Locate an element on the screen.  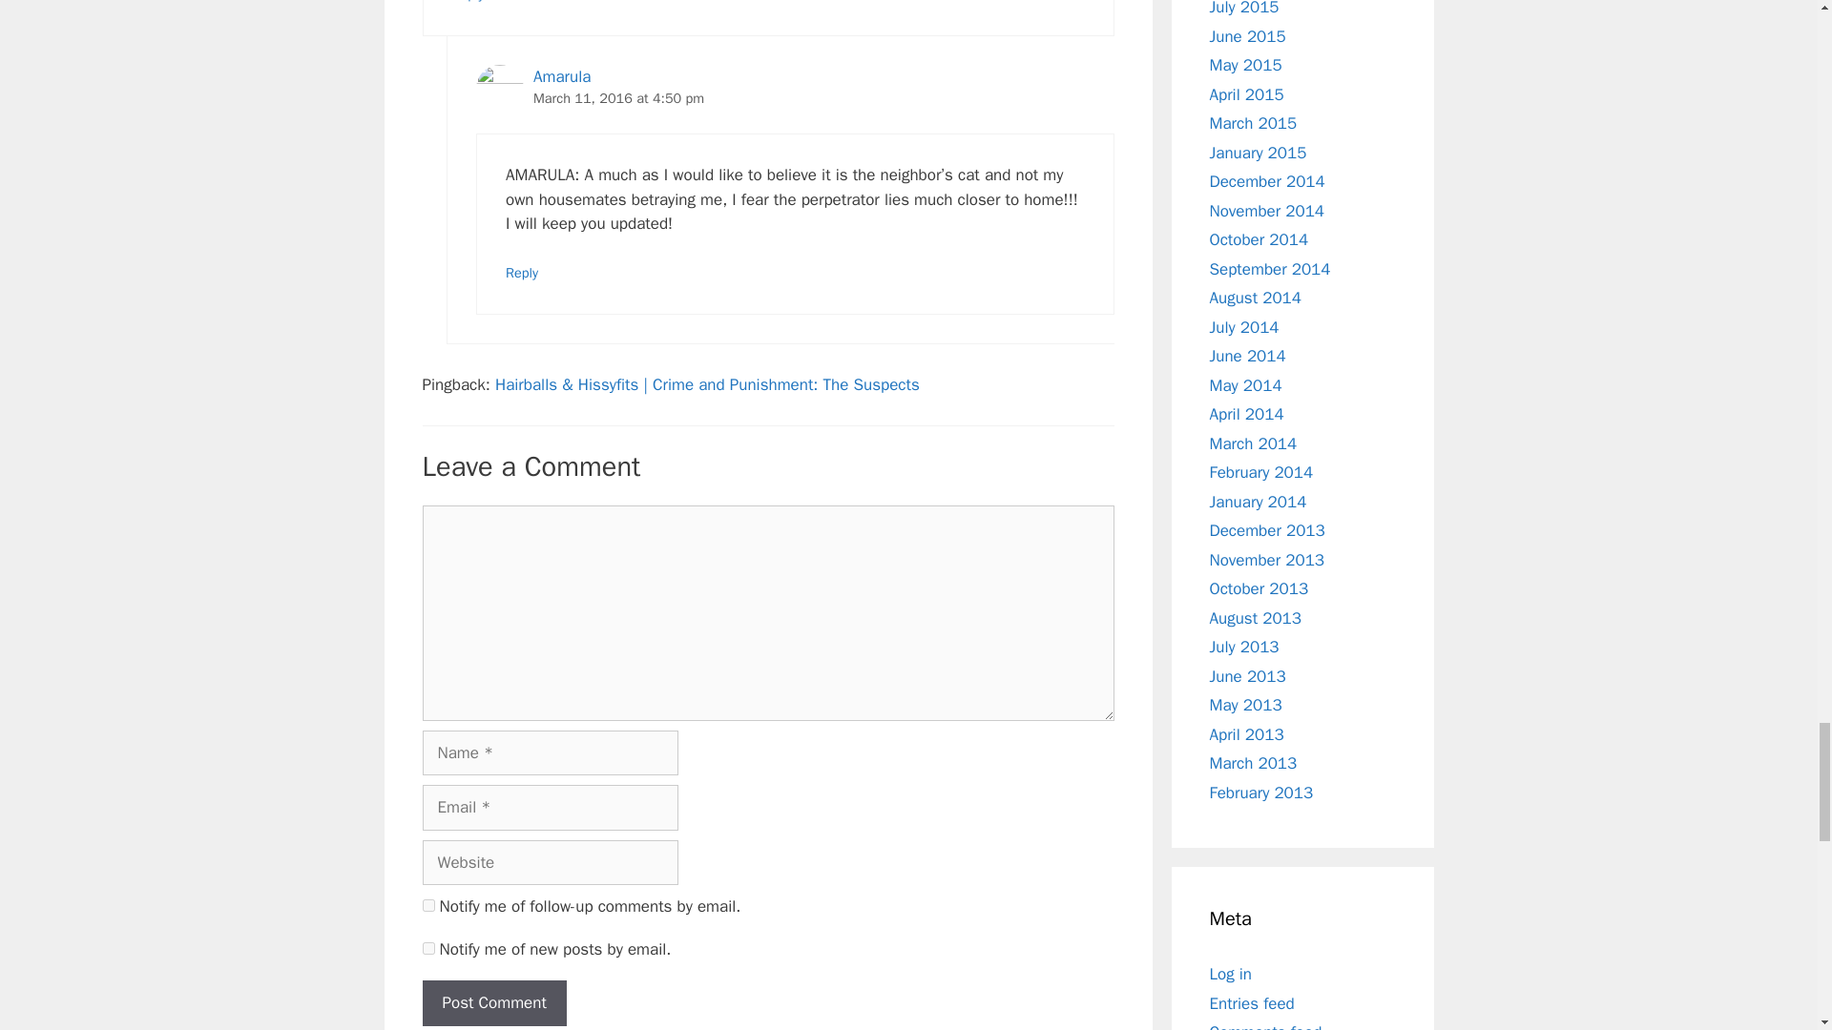
subscribe is located at coordinates (427, 904).